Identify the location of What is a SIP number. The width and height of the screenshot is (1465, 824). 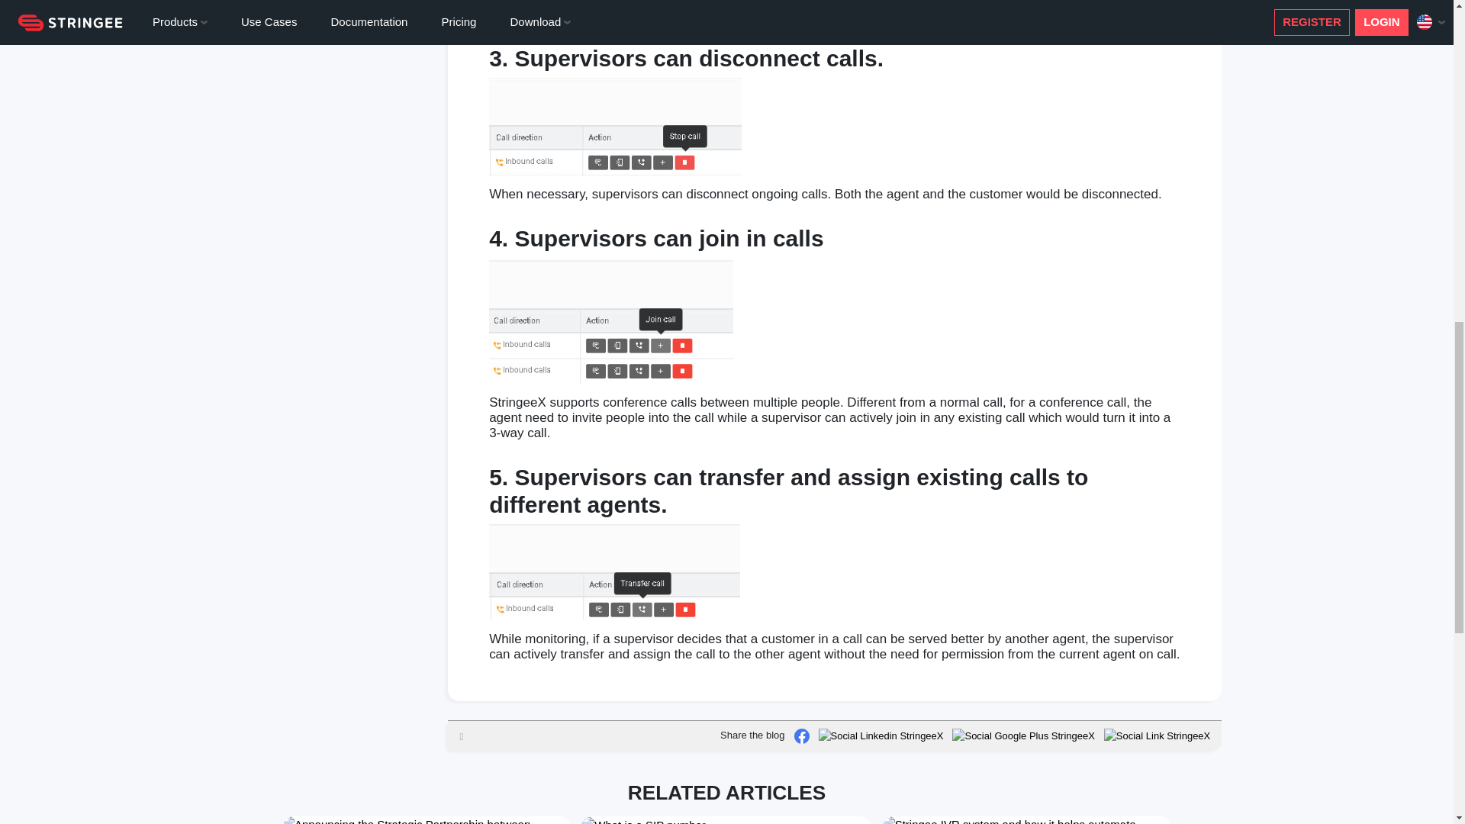
(644, 821).